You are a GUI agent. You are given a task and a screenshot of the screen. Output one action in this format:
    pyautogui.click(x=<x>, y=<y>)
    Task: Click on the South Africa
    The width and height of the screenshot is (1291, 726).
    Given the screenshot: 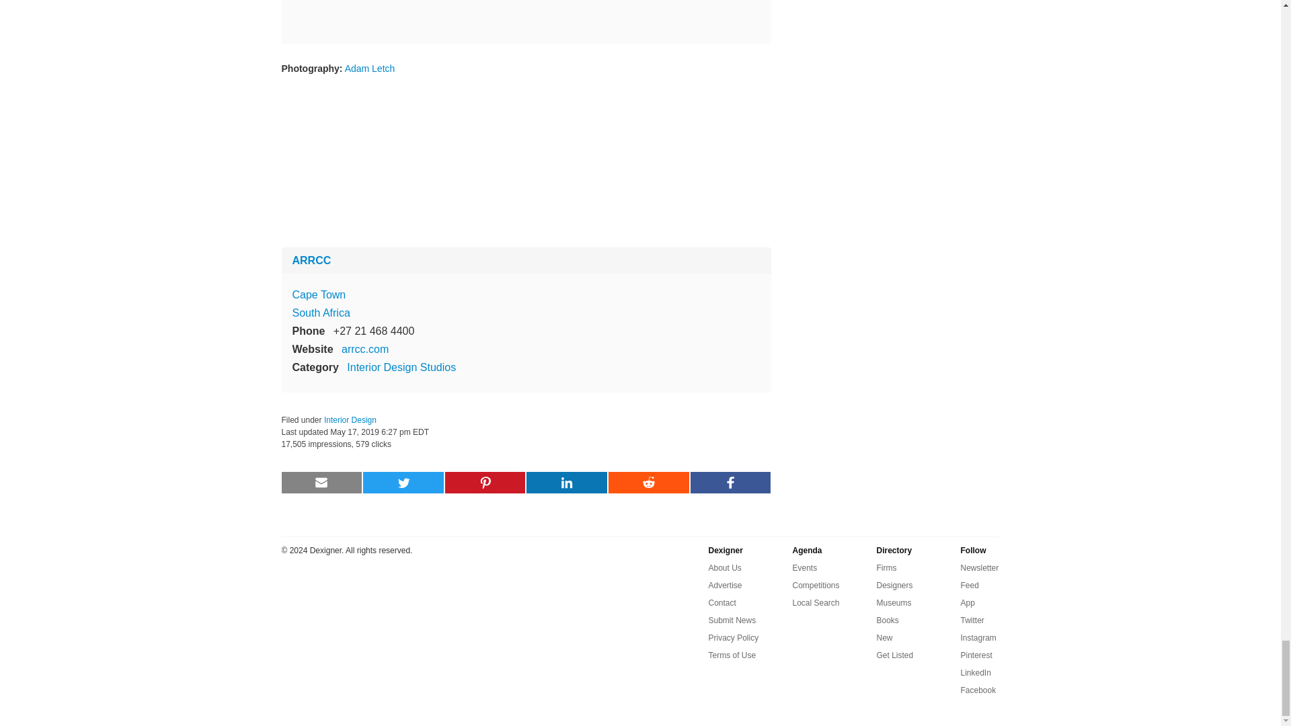 What is the action you would take?
    pyautogui.click(x=320, y=313)
    